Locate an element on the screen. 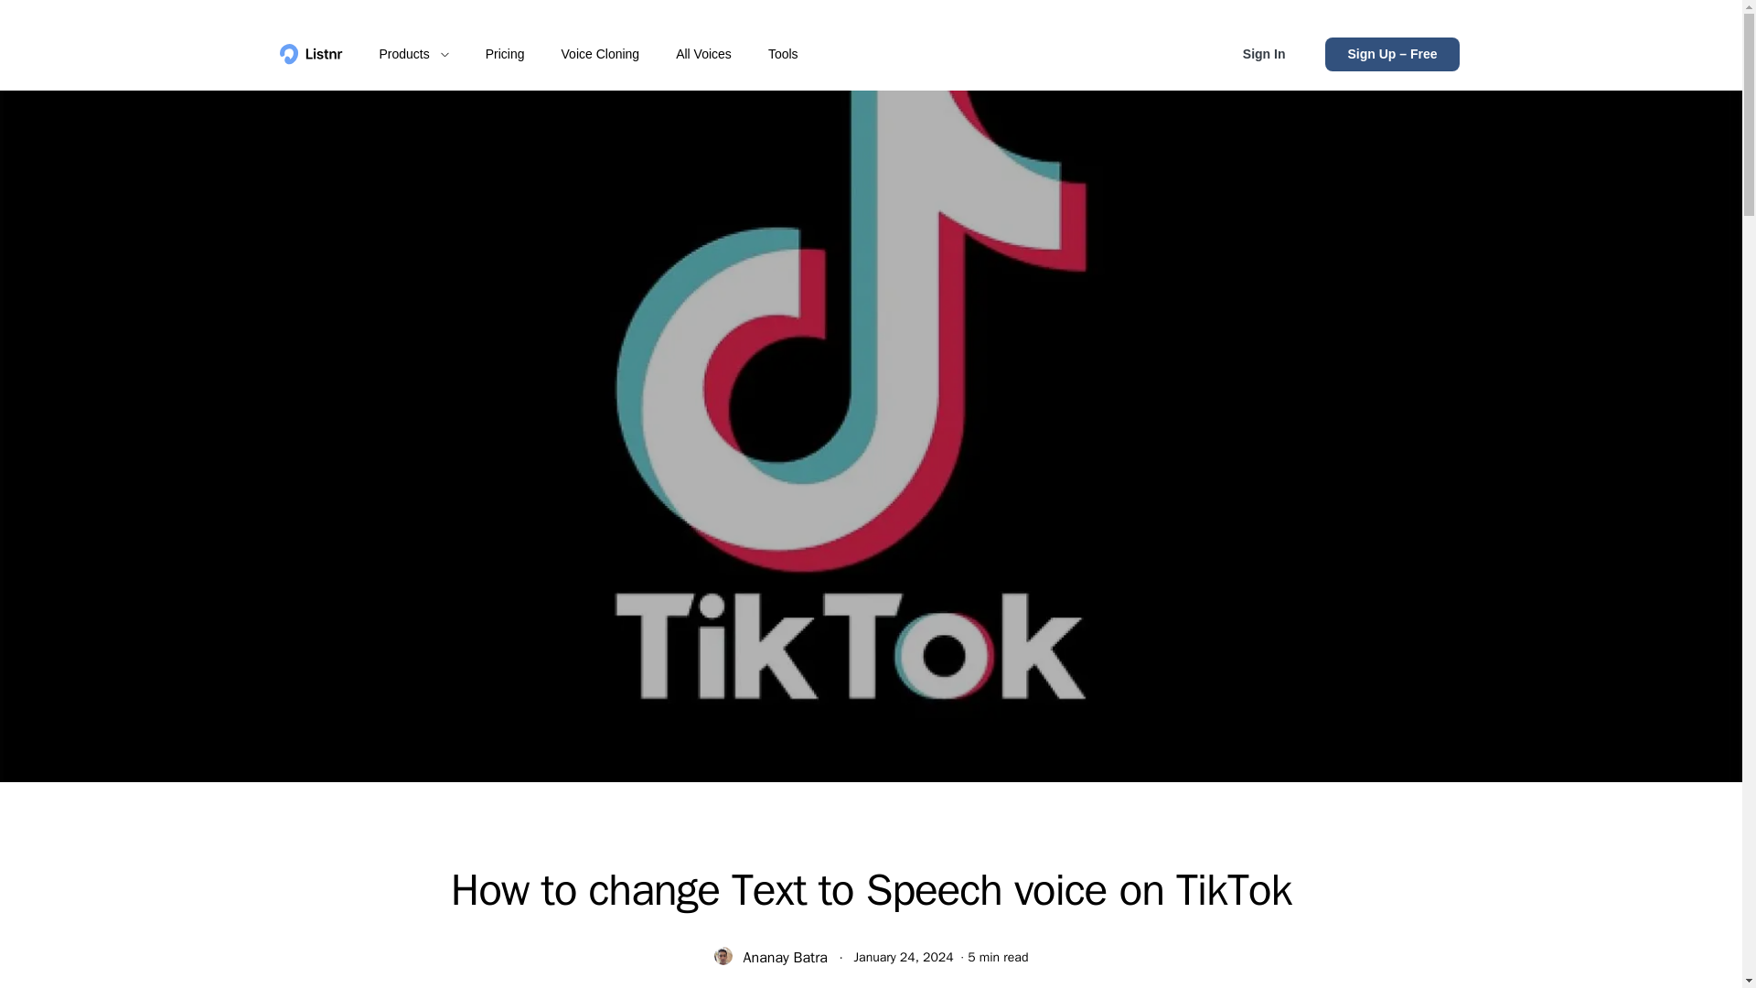 The width and height of the screenshot is (1756, 988). Sign In is located at coordinates (1264, 54).